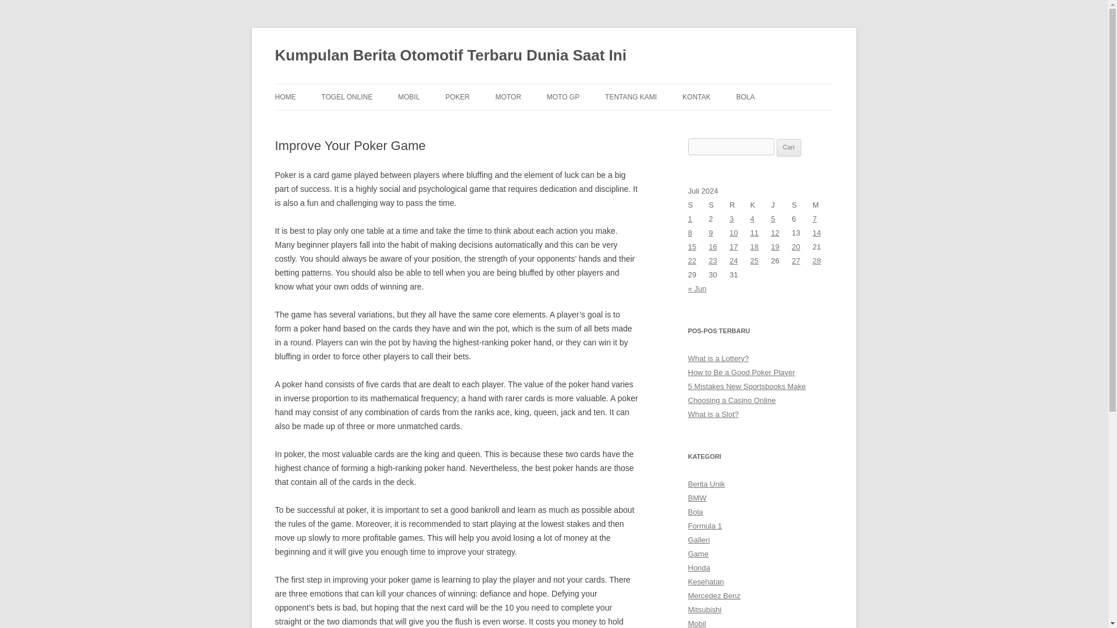  I want to click on Senin, so click(698, 205).